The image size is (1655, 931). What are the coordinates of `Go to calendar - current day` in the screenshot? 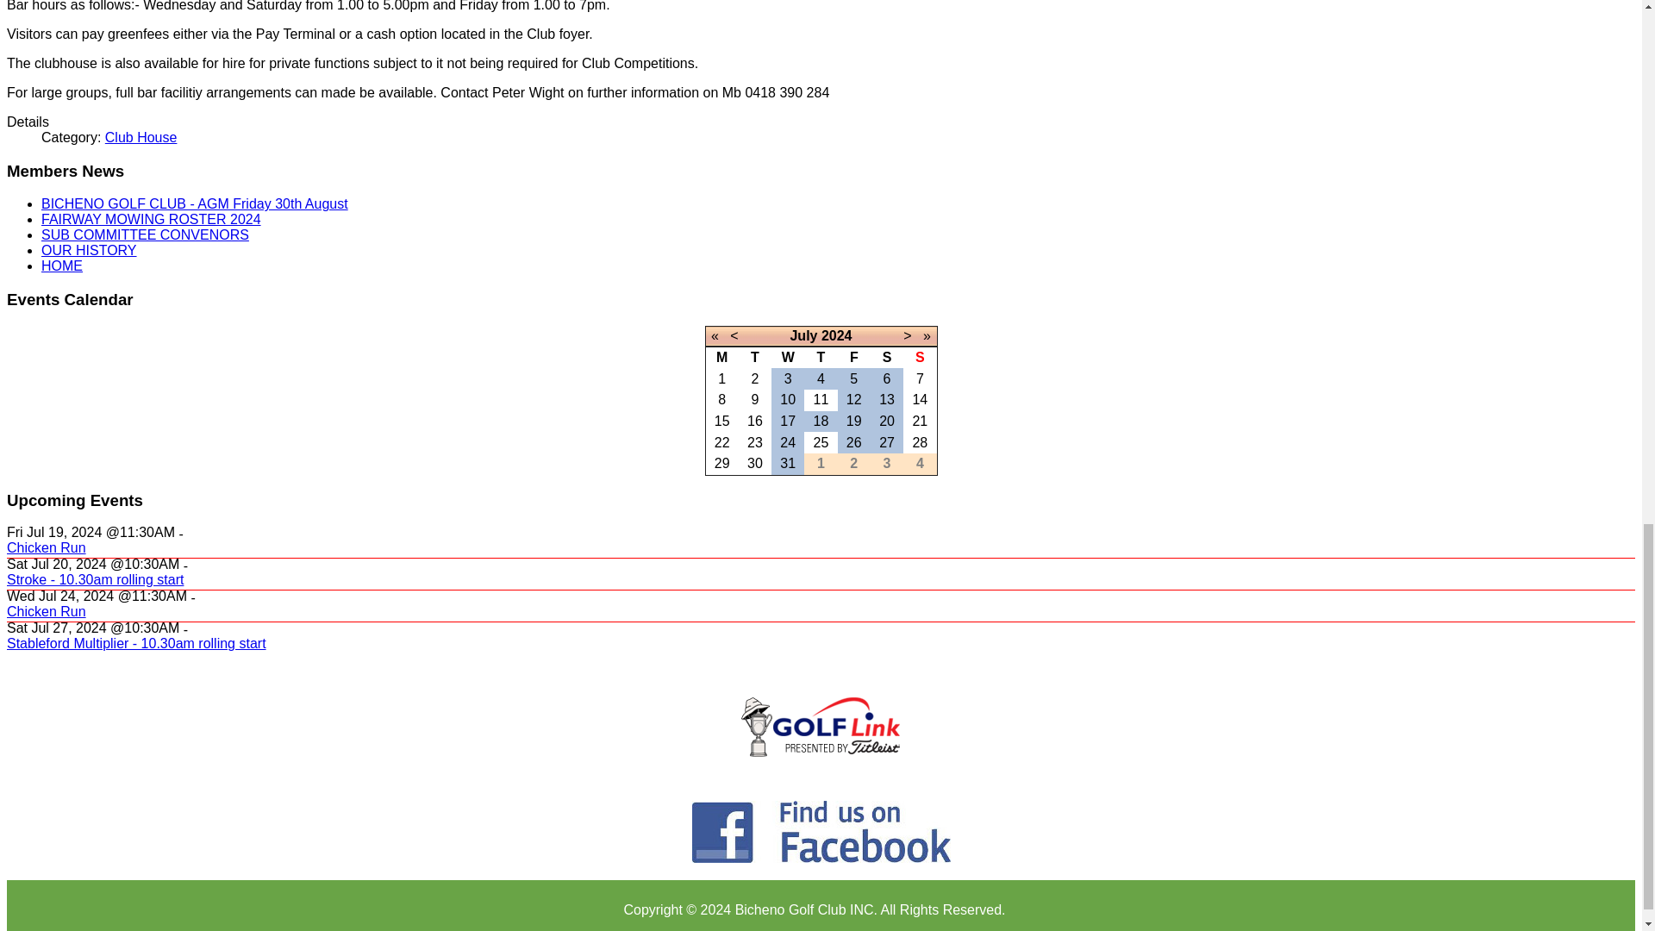 It's located at (821, 421).